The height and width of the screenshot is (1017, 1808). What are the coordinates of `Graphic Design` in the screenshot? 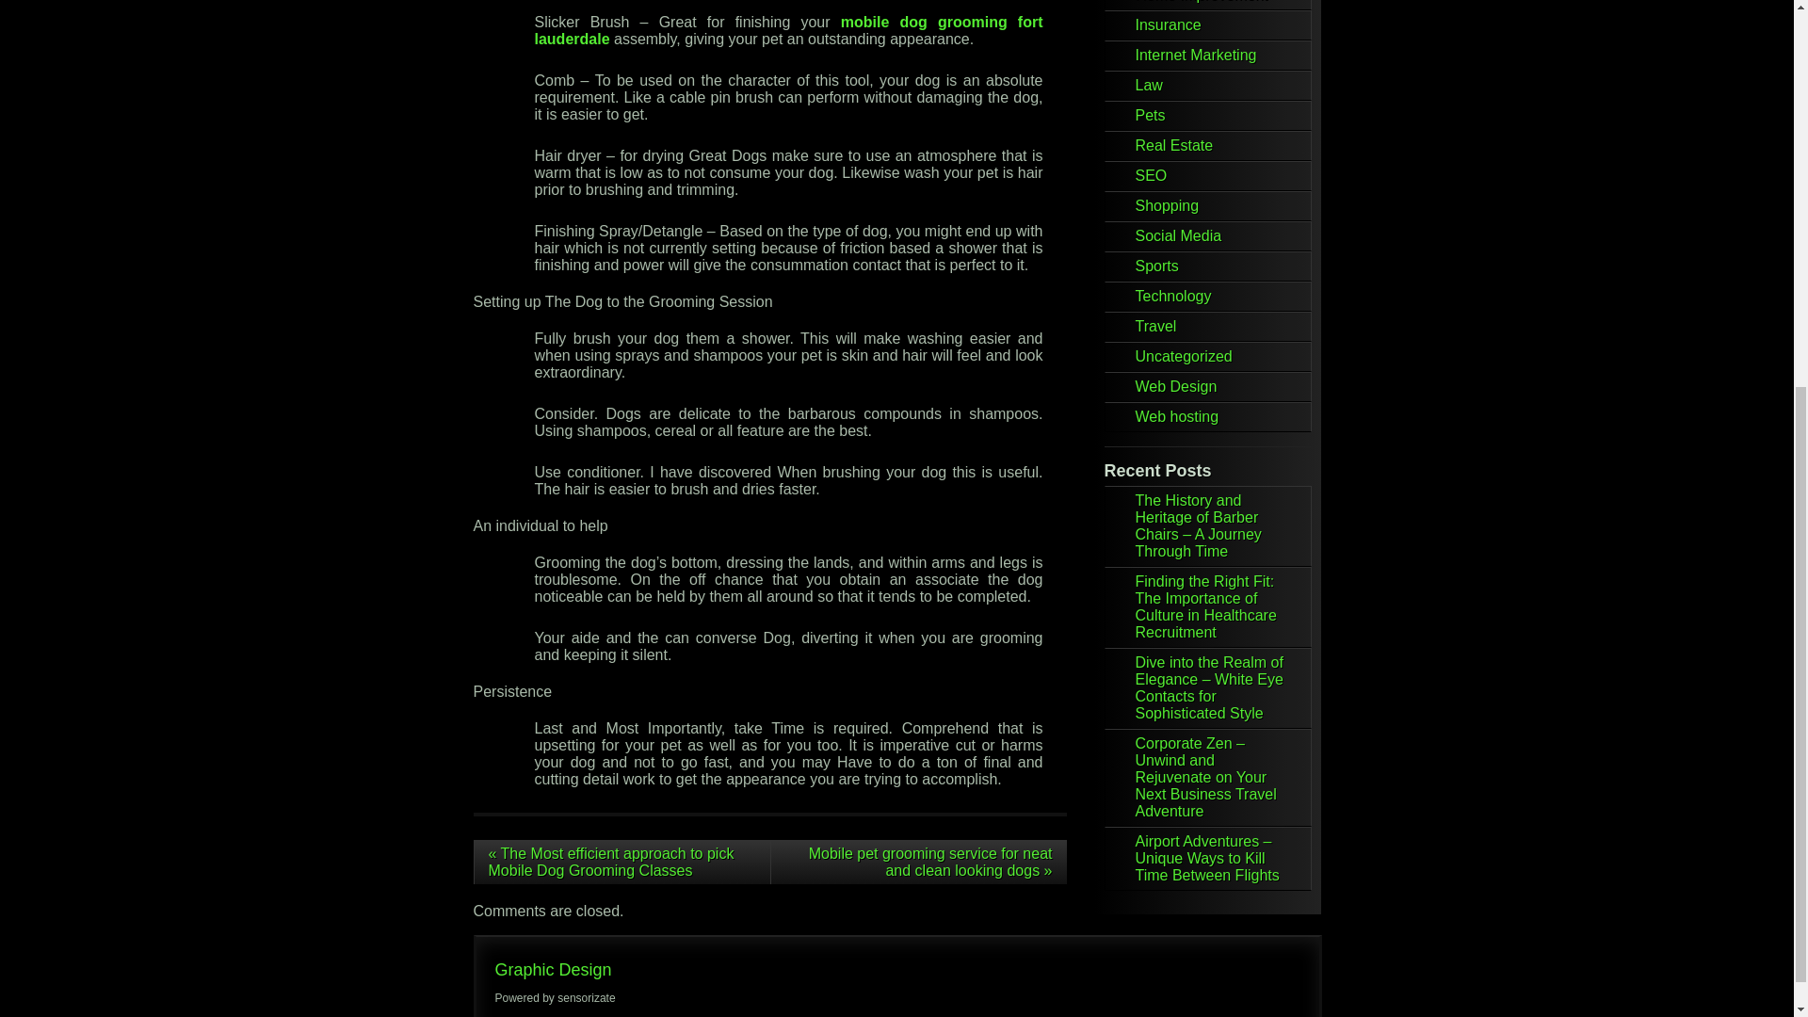 It's located at (554, 970).